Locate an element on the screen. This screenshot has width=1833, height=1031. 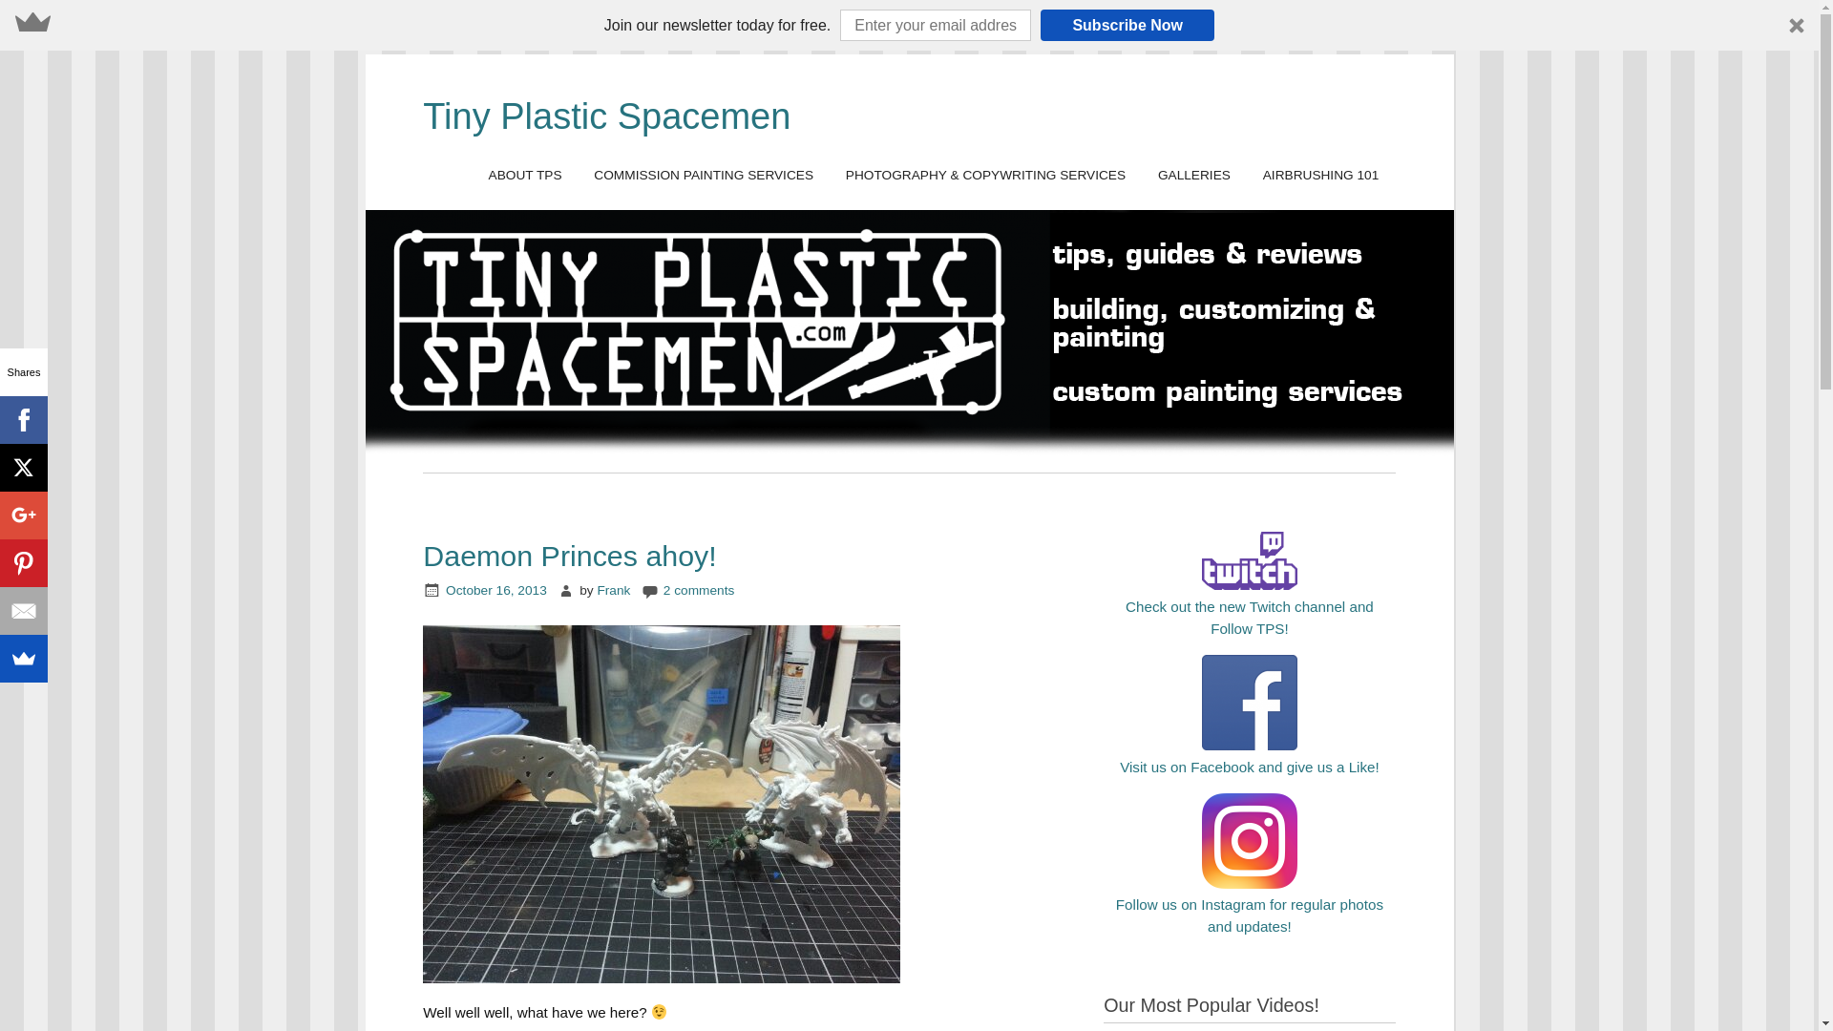
October 16, 2013 is located at coordinates (495, 590).